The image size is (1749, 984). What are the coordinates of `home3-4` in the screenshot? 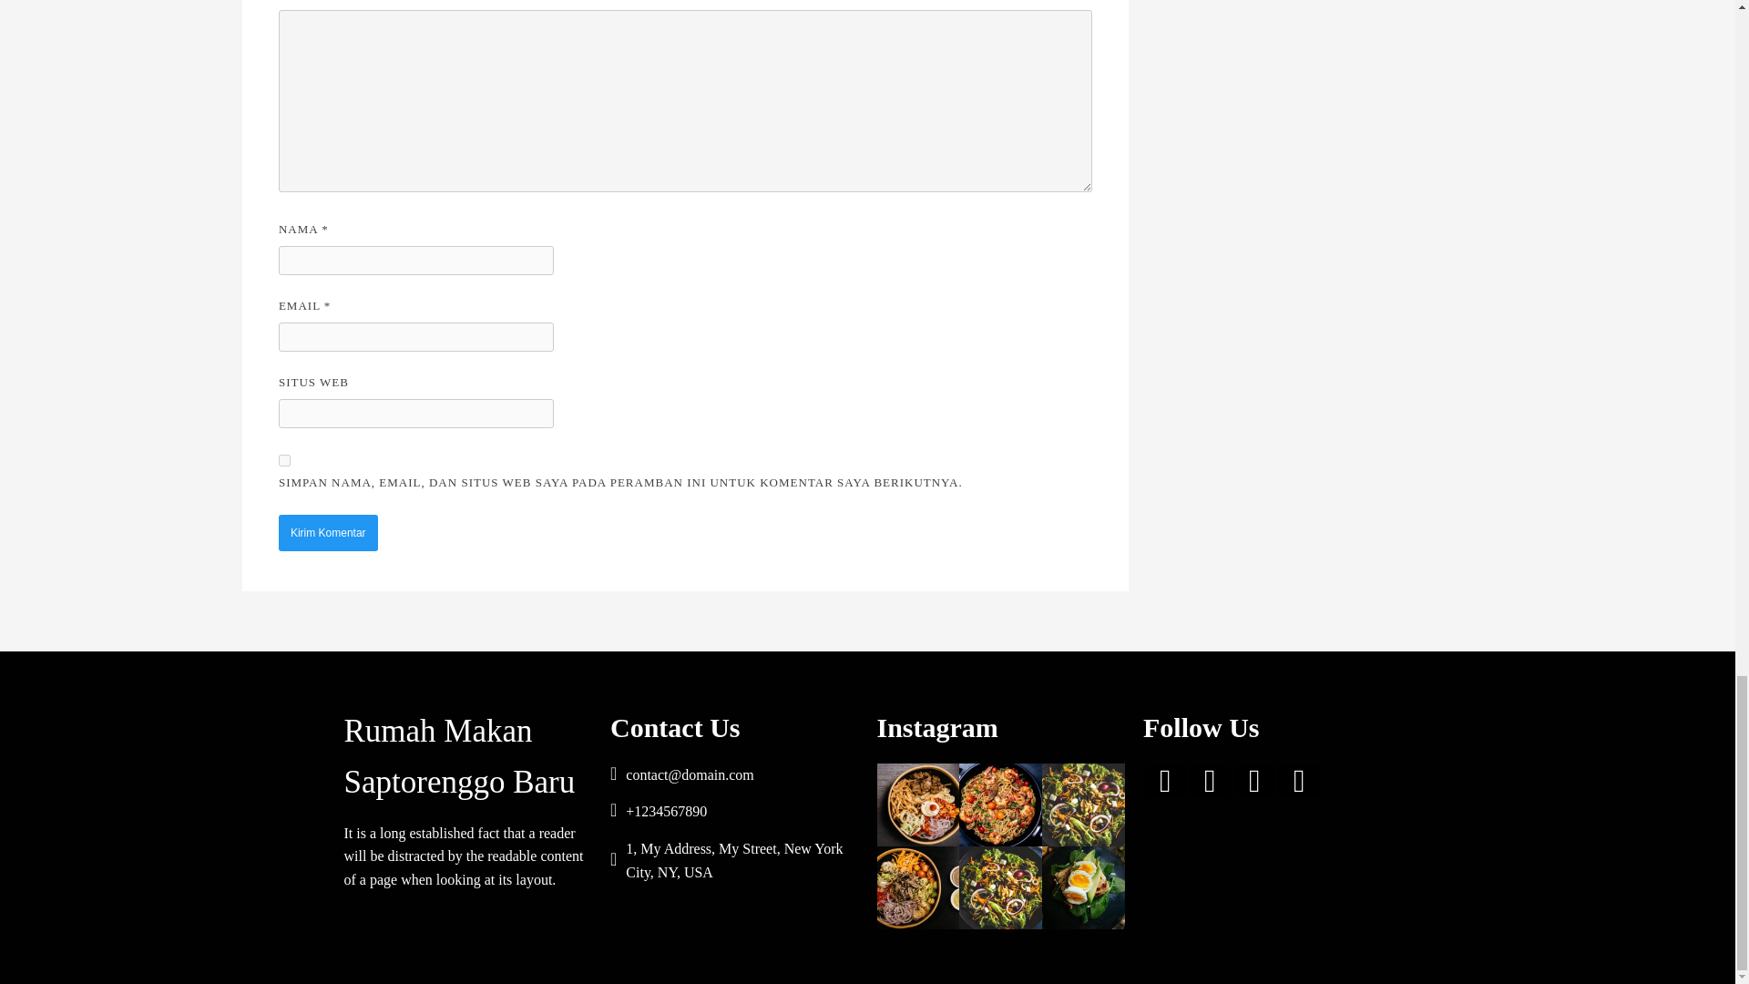 It's located at (1083, 805).